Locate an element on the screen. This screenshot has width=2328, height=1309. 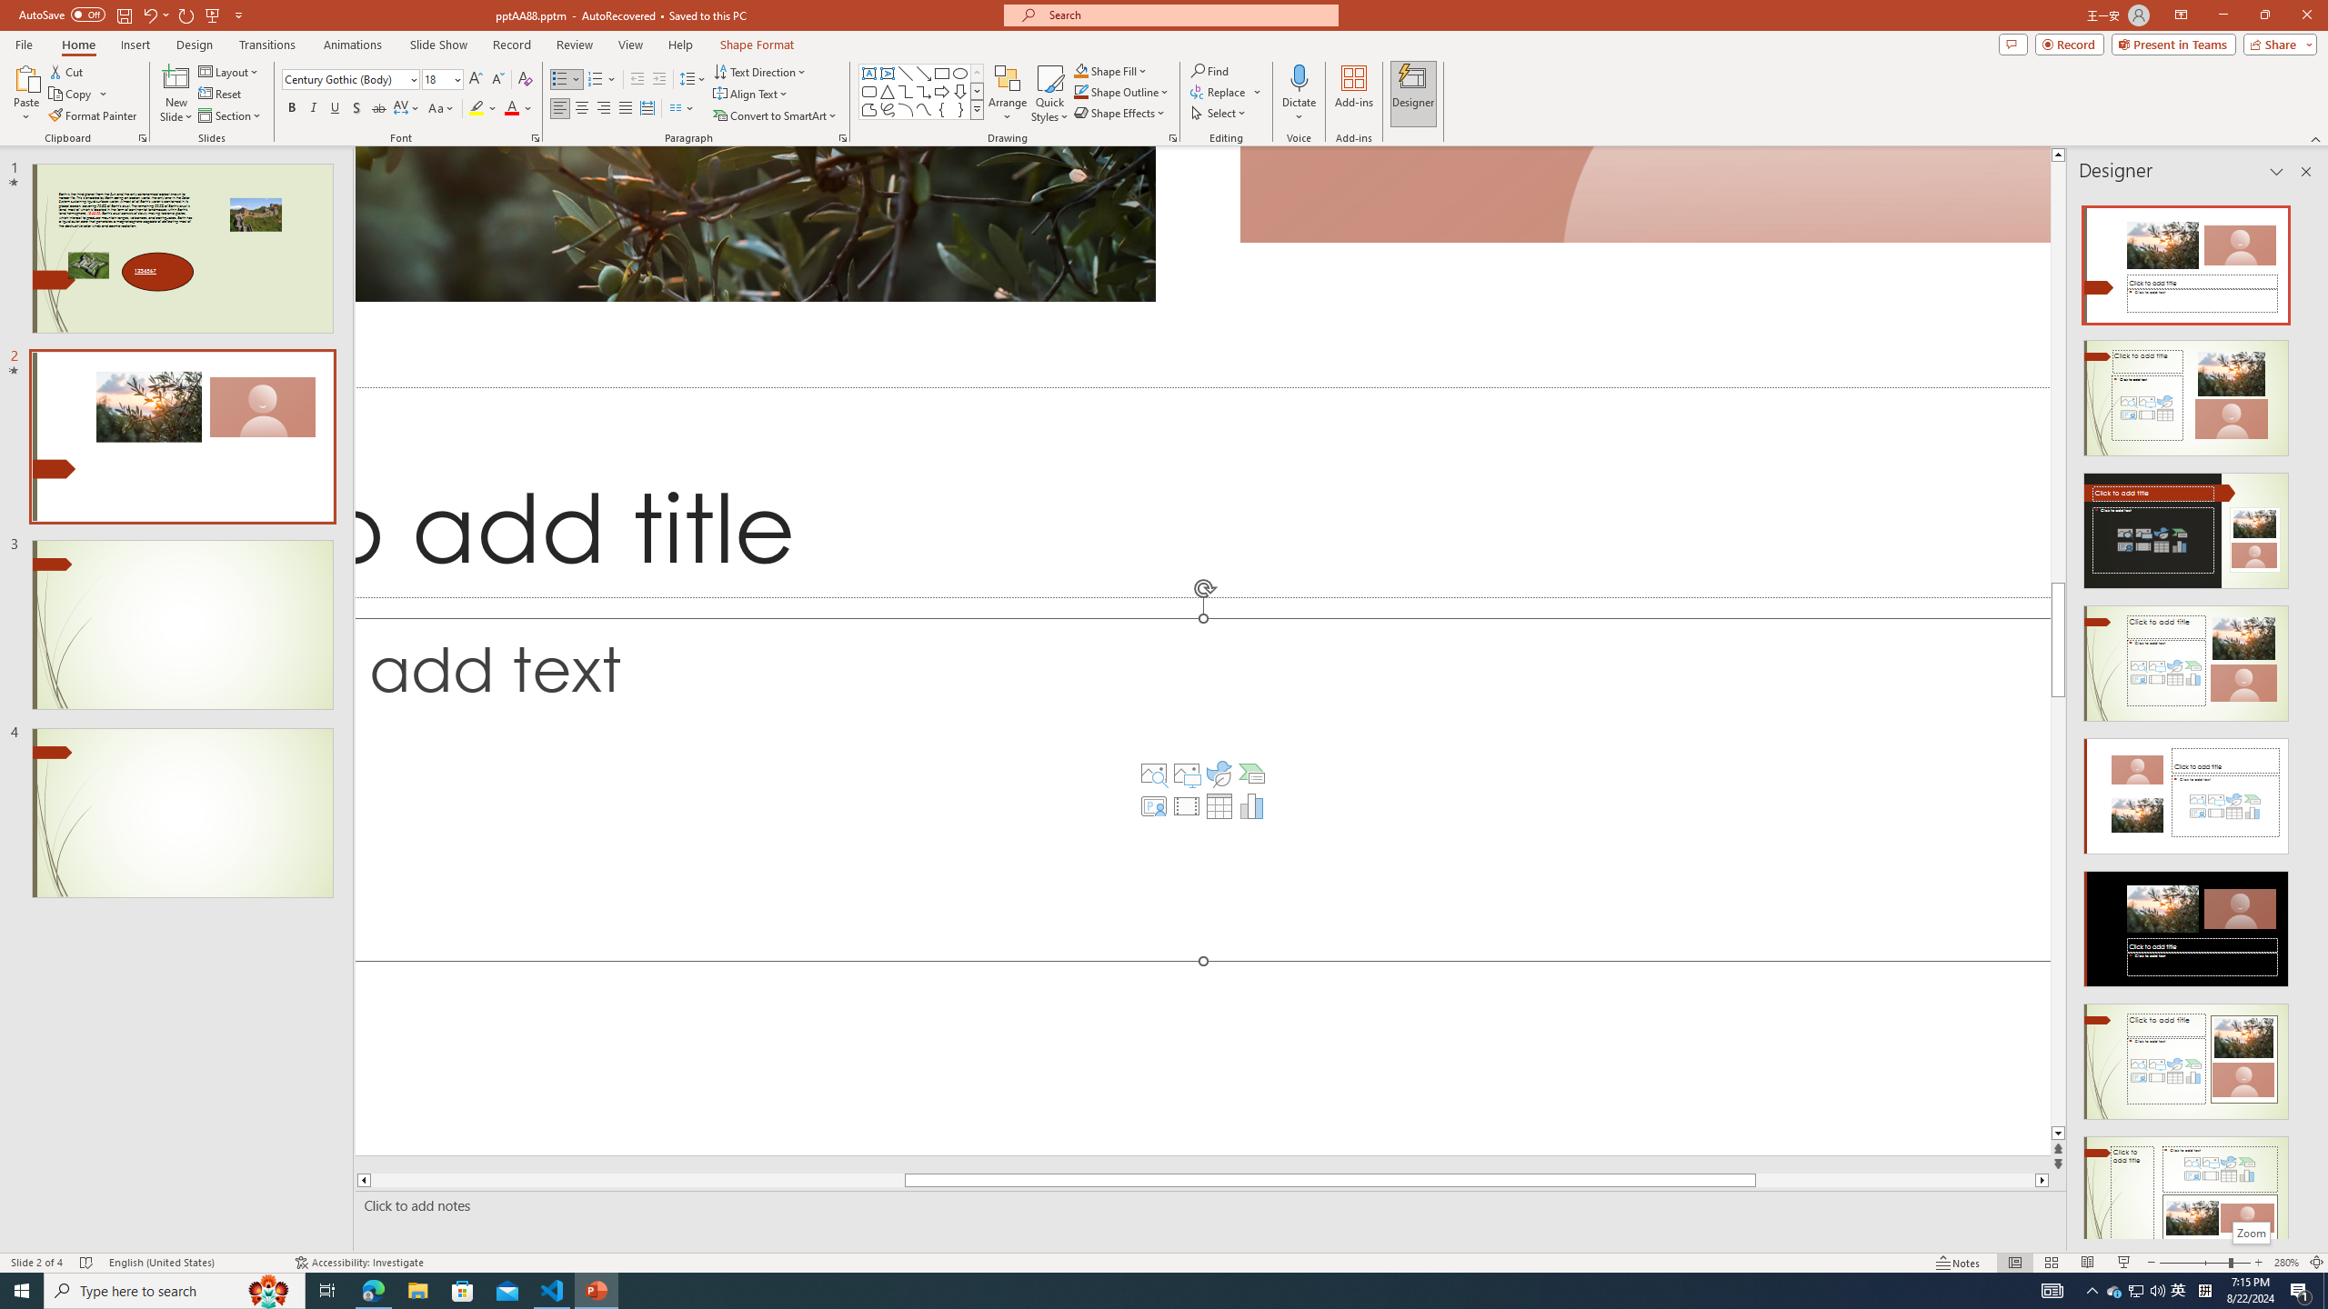
Rectangle is located at coordinates (942, 73).